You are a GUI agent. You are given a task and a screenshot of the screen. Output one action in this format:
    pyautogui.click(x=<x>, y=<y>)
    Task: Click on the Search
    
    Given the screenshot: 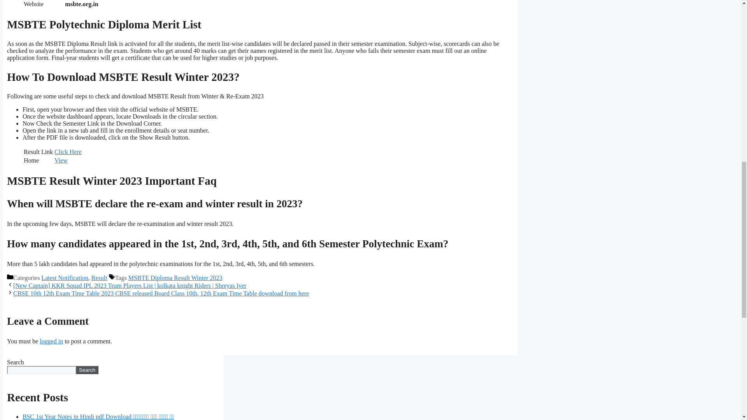 What is the action you would take?
    pyautogui.click(x=87, y=370)
    